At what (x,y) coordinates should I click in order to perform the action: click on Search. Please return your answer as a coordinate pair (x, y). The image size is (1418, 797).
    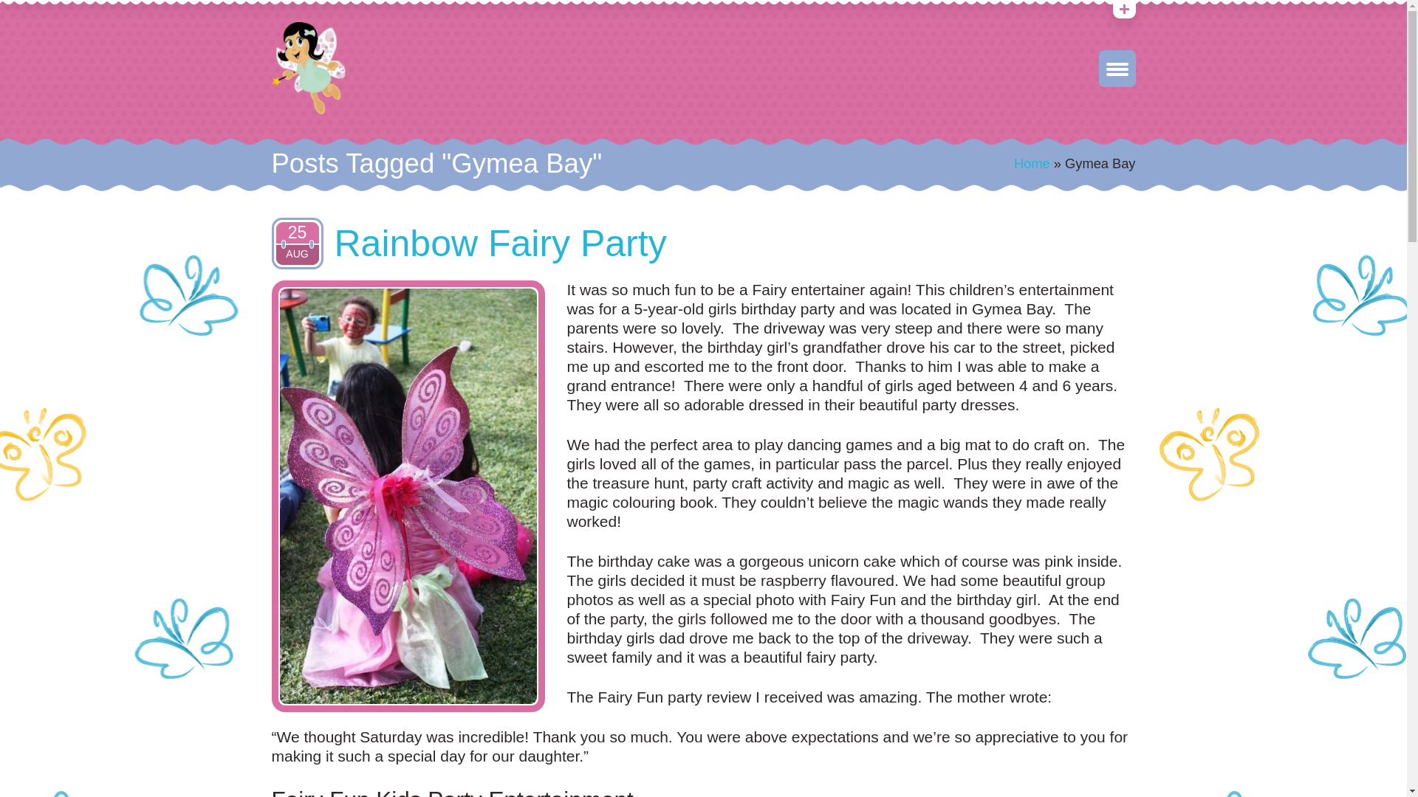
    Looking at the image, I should click on (25, 13).